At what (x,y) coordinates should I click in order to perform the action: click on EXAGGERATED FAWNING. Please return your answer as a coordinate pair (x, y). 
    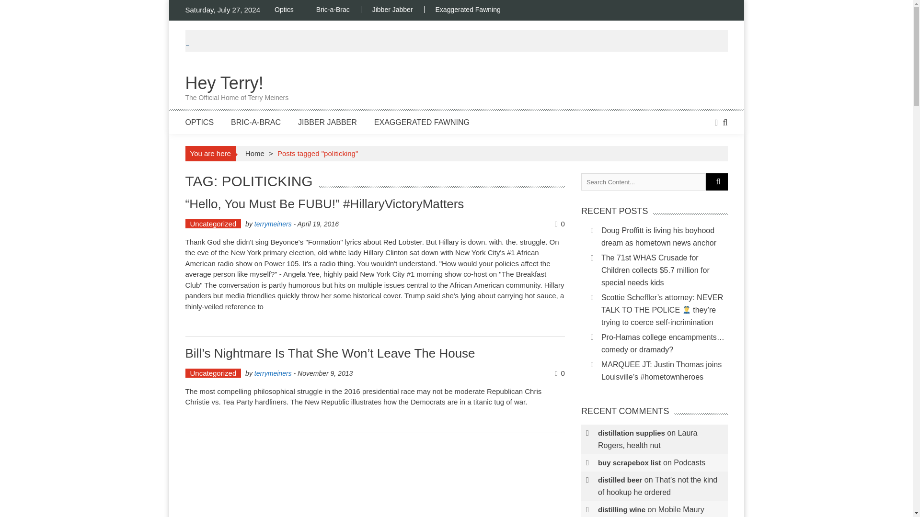
    Looking at the image, I should click on (422, 122).